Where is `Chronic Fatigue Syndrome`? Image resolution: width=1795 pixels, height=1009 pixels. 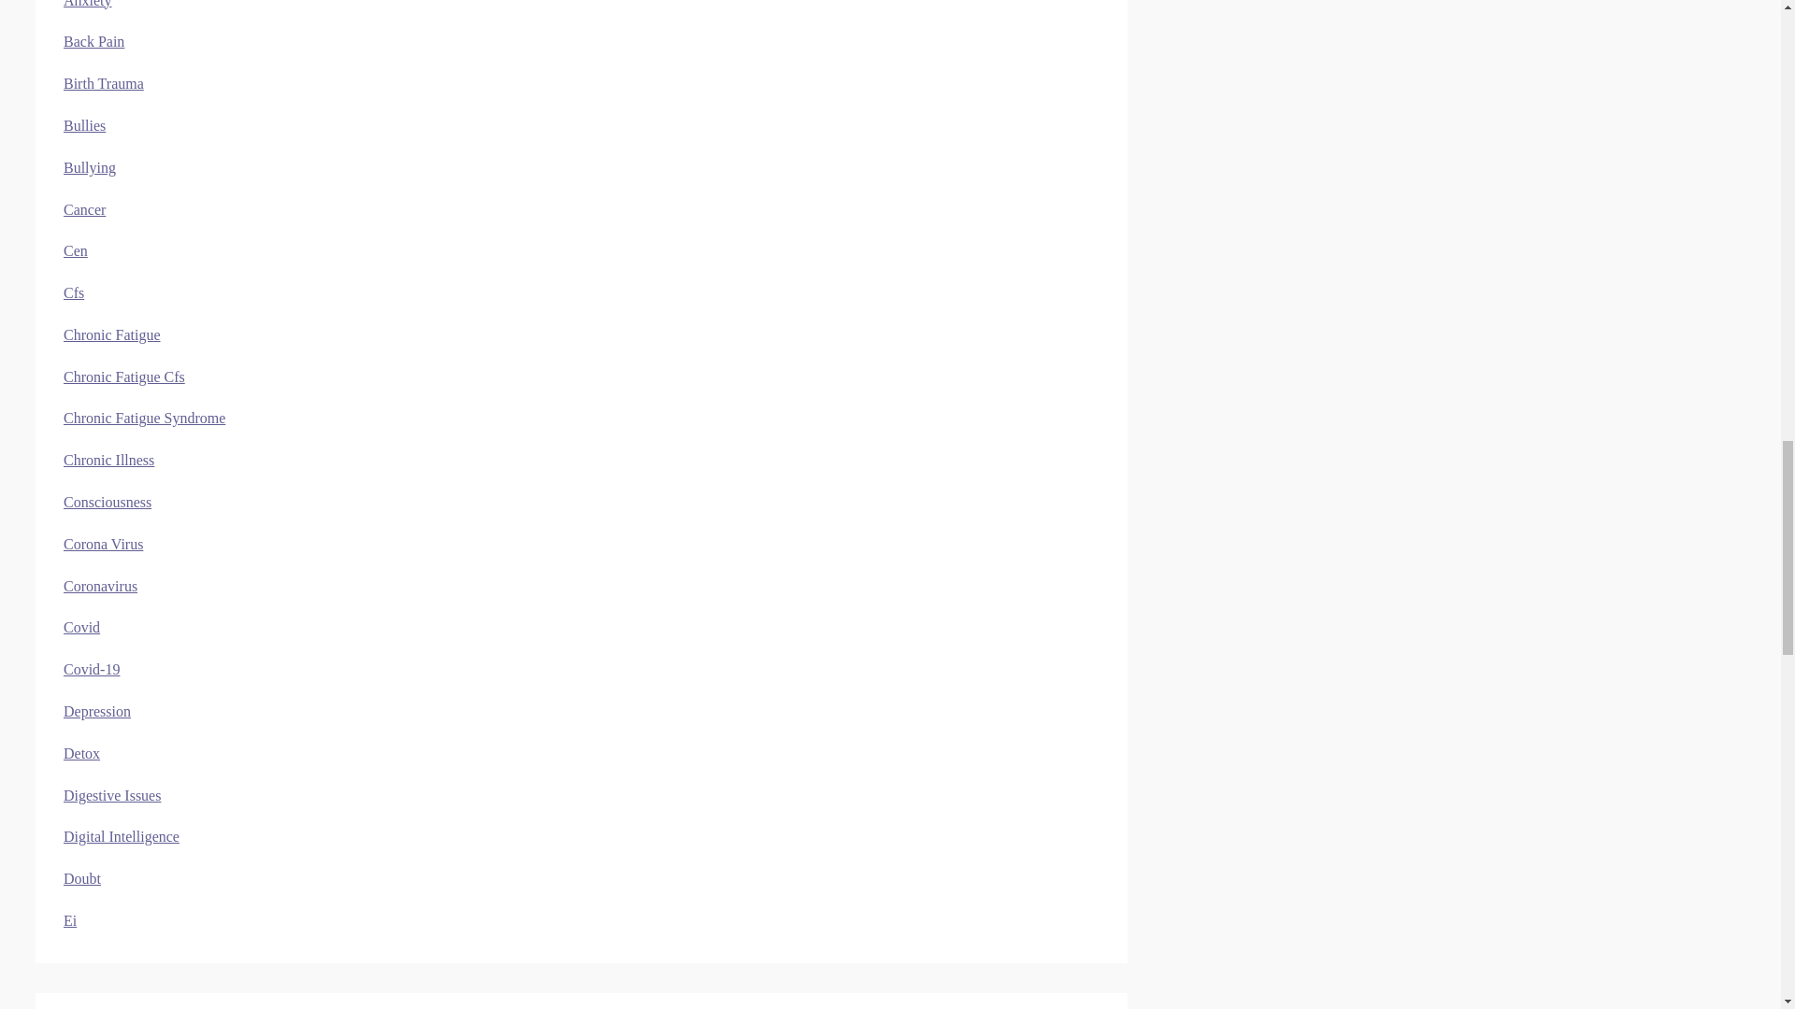 Chronic Fatigue Syndrome is located at coordinates (144, 417).